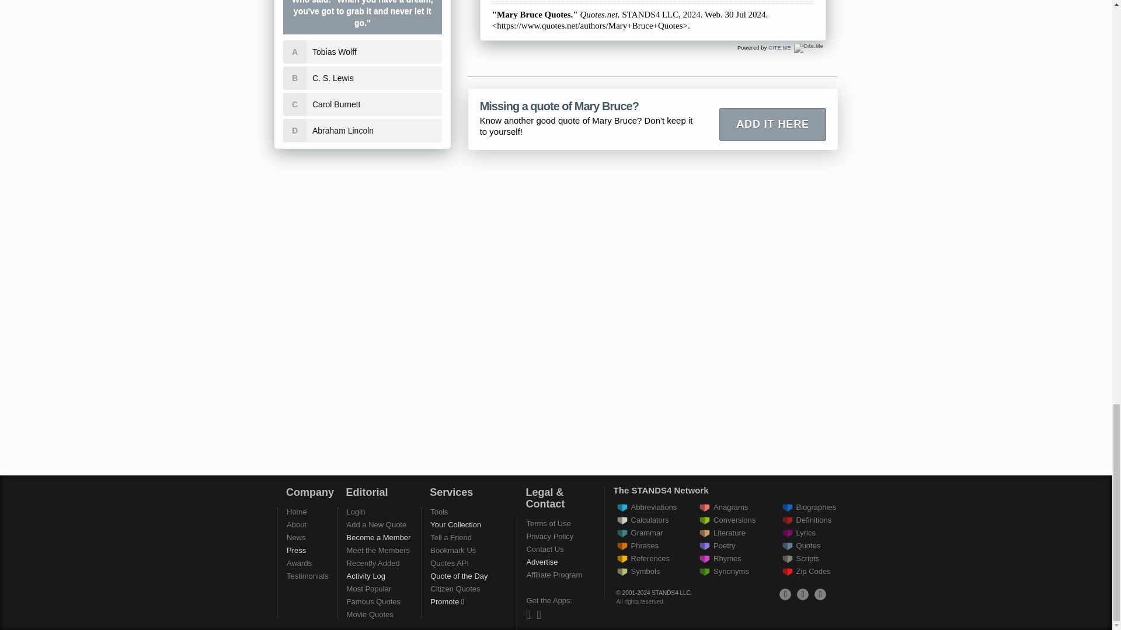 The width and height of the screenshot is (1121, 630). What do you see at coordinates (809, 48) in the screenshot?
I see `Cite.Me` at bounding box center [809, 48].